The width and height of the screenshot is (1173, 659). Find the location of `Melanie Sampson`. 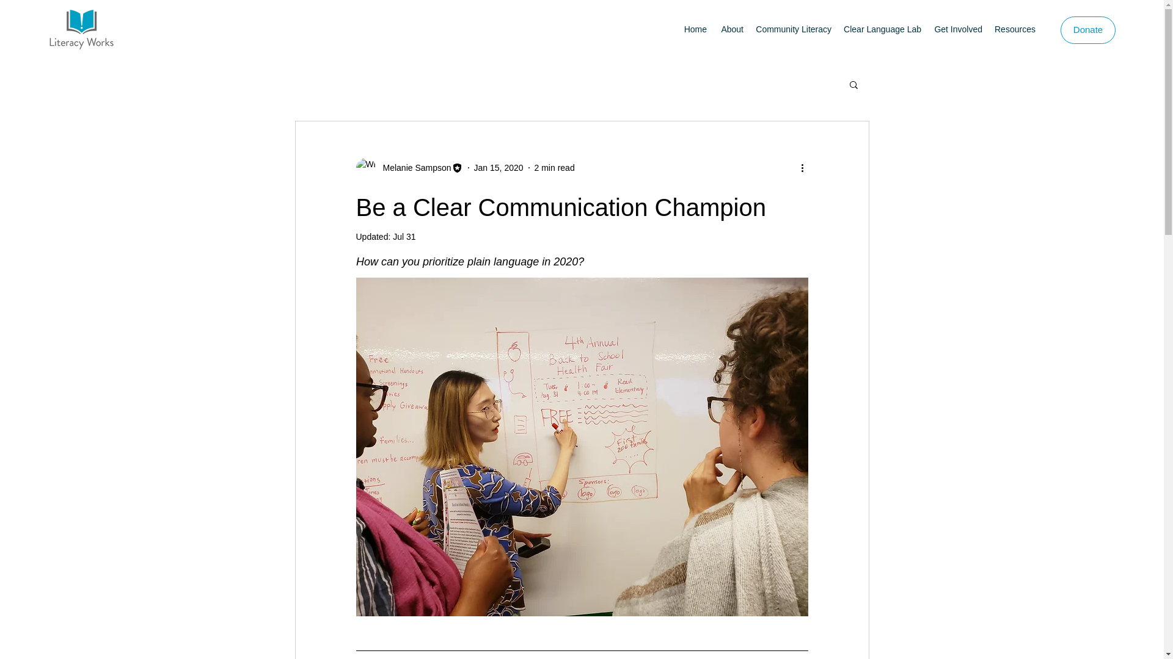

Melanie Sampson is located at coordinates (413, 167).